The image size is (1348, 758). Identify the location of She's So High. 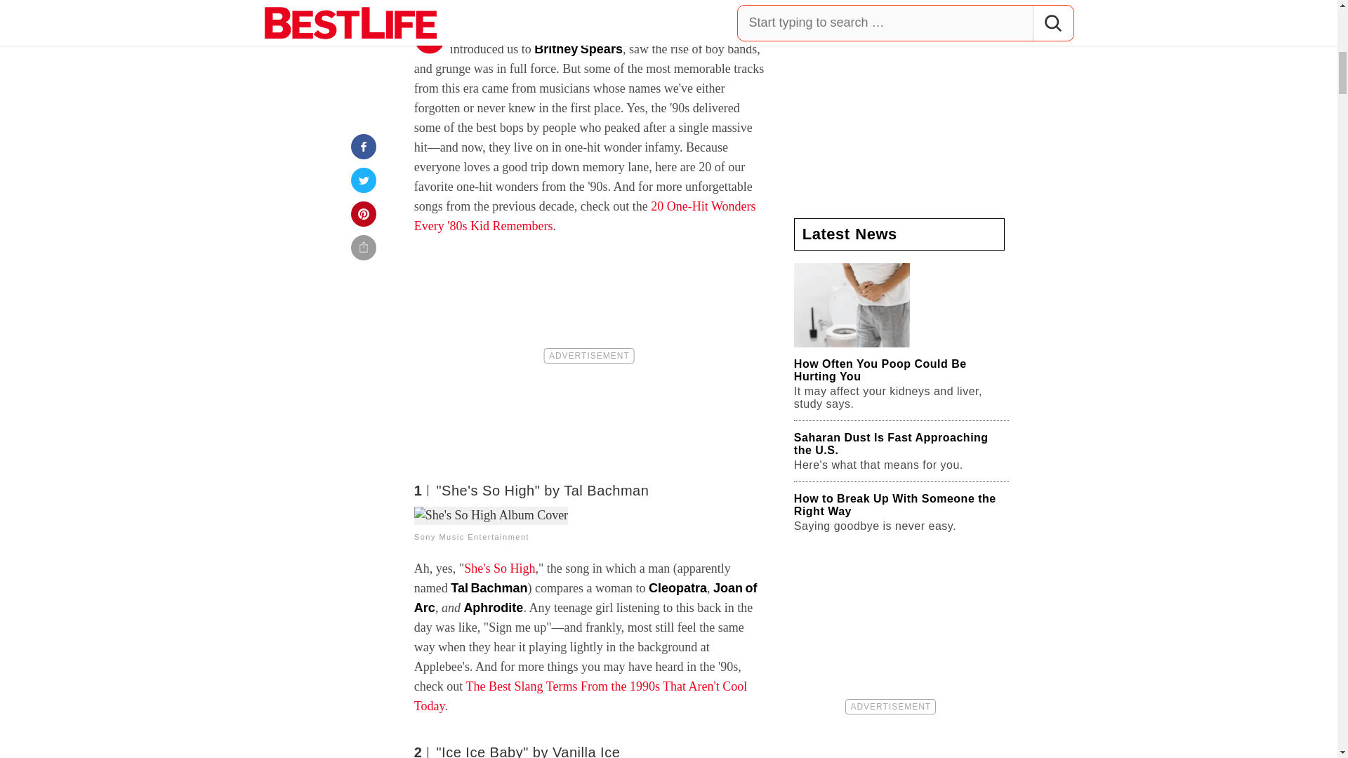
(499, 568).